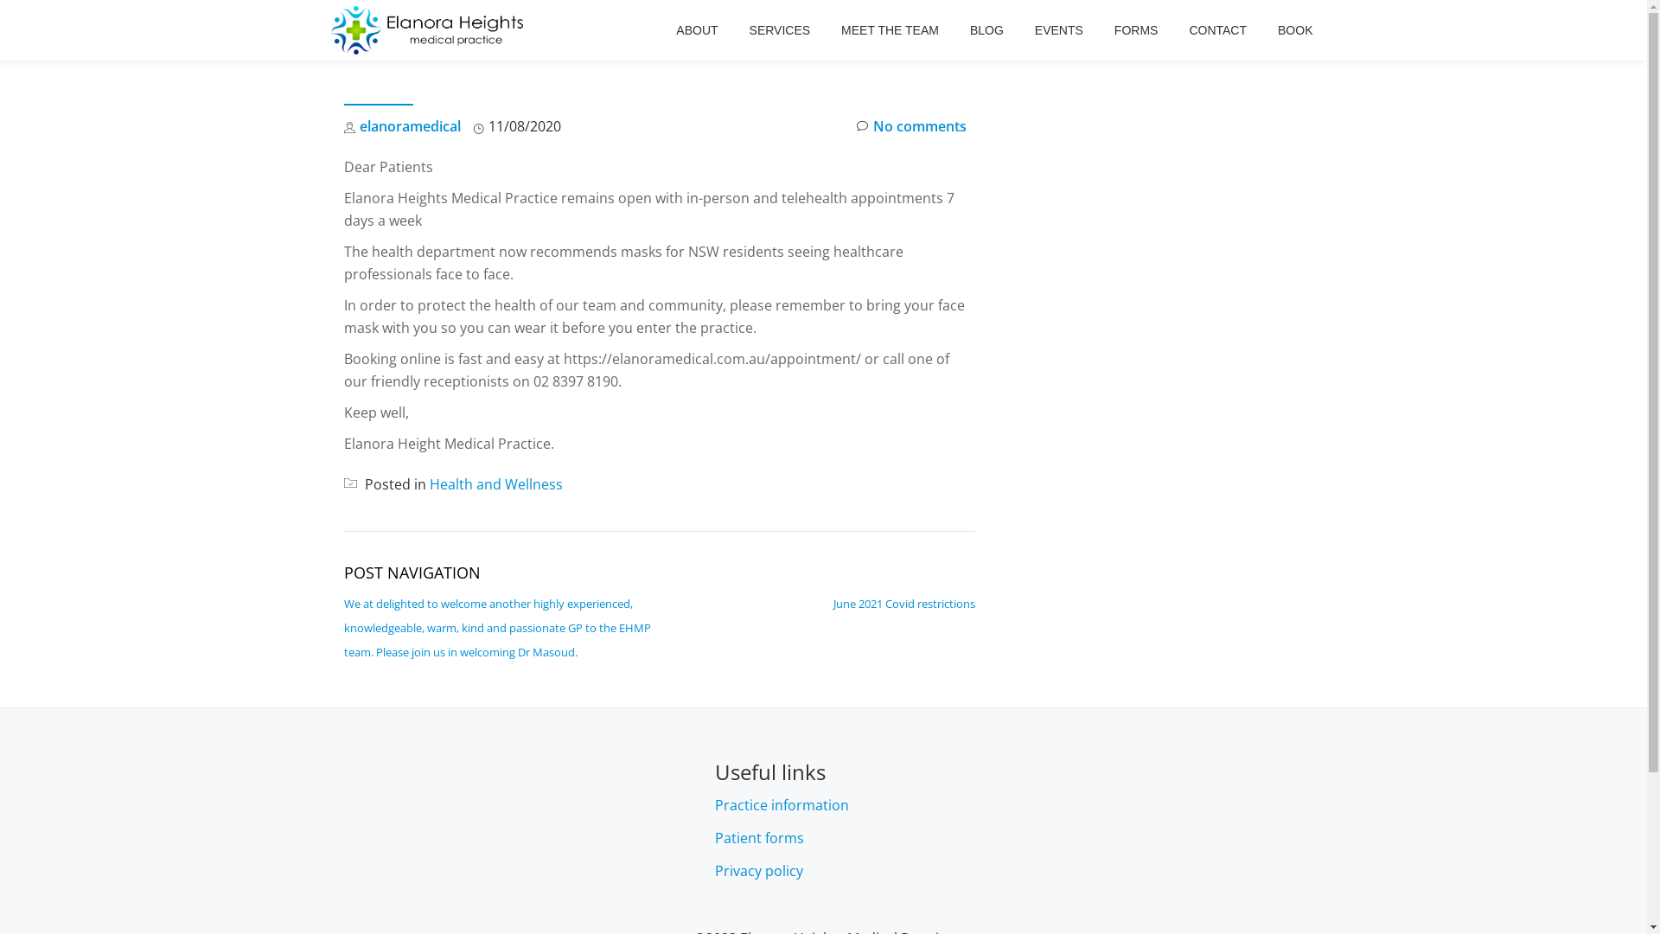 The height and width of the screenshot is (934, 1660). Describe the element at coordinates (987, 30) in the screenshot. I see `BLOG` at that location.